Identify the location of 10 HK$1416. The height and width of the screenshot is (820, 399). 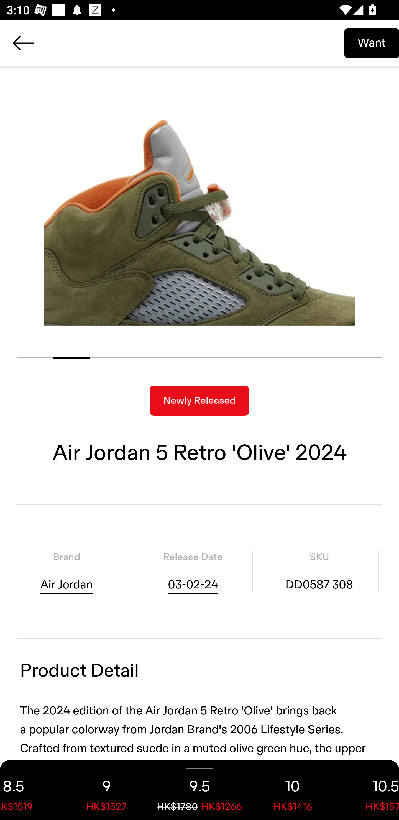
(293, 790).